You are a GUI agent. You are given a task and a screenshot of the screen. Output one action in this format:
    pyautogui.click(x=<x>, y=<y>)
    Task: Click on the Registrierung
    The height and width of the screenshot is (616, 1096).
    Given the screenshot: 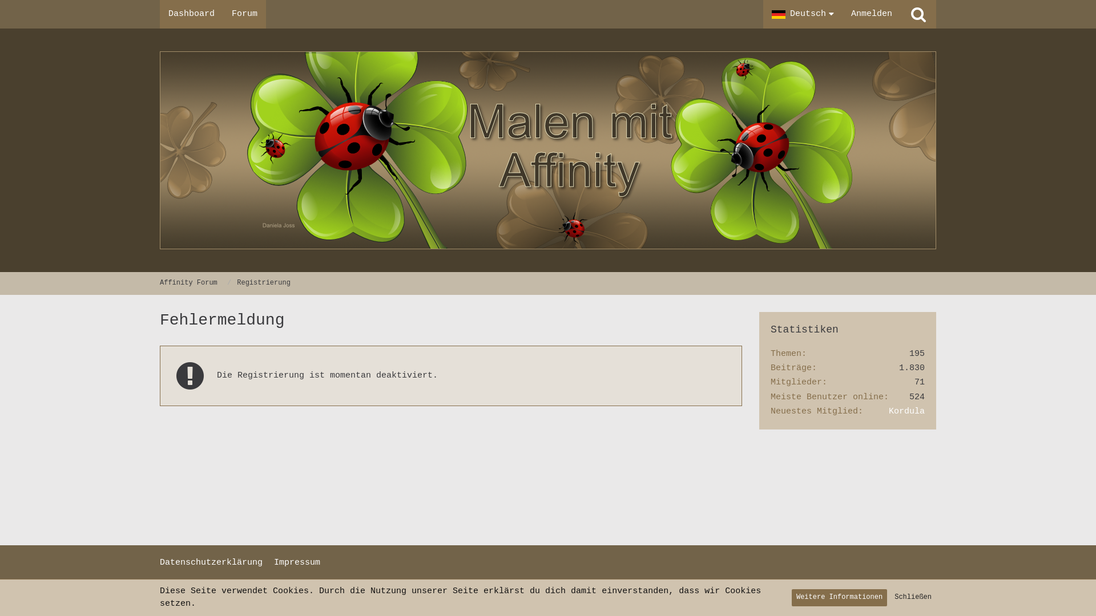 What is the action you would take?
    pyautogui.click(x=264, y=283)
    